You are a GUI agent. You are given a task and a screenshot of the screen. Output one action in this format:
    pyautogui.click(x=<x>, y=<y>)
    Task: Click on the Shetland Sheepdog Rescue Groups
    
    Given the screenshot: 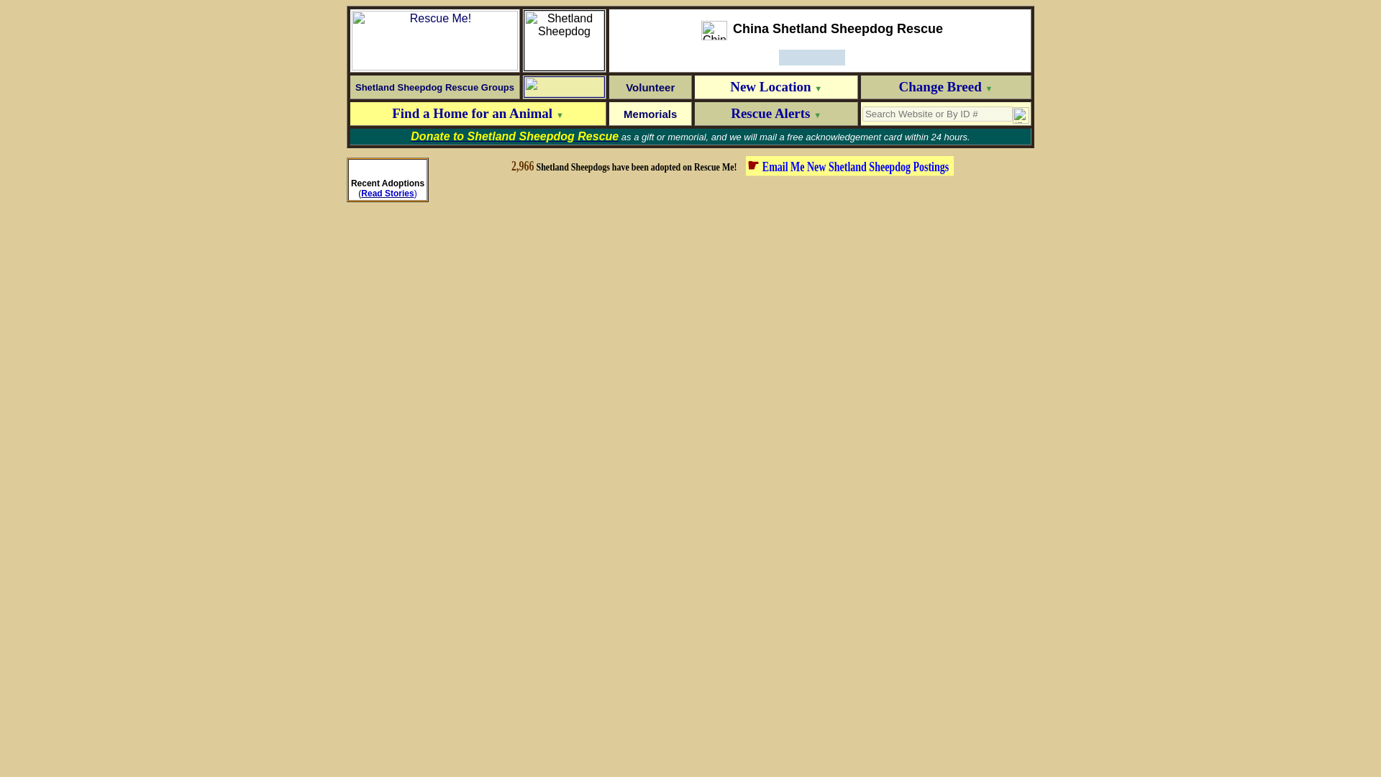 What is the action you would take?
    pyautogui.click(x=434, y=86)
    